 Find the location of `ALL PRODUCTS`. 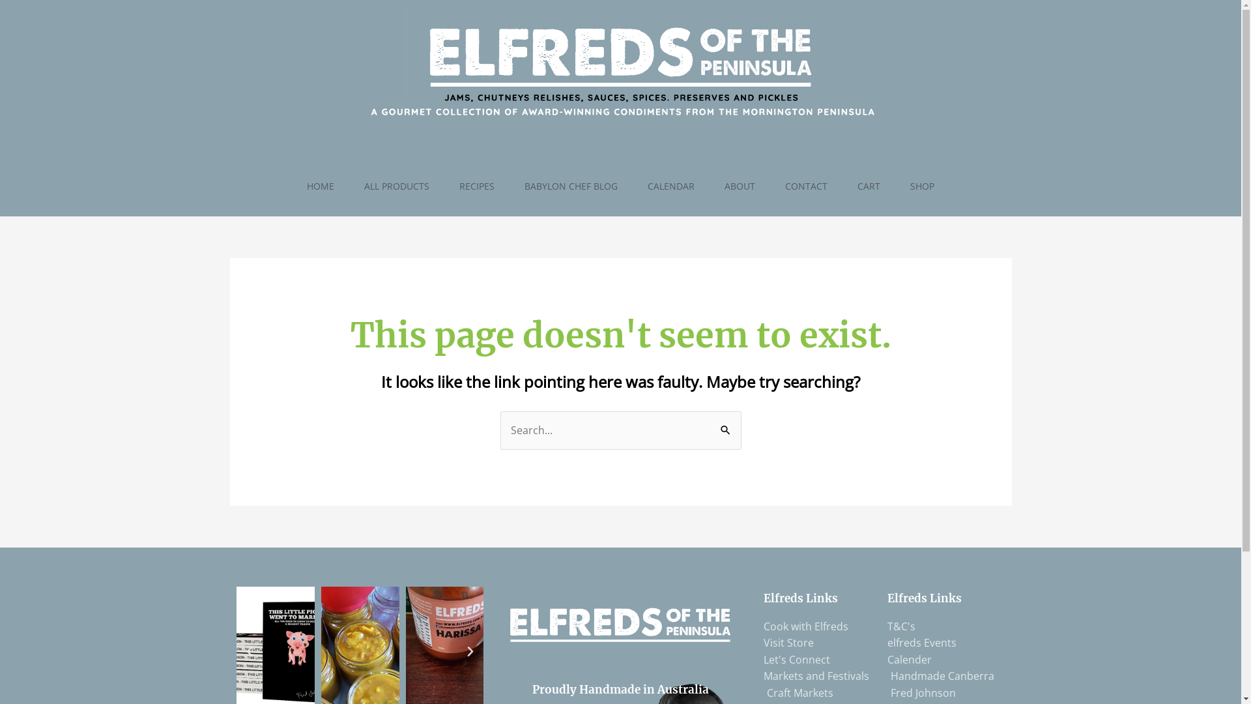

ALL PRODUCTS is located at coordinates (397, 186).